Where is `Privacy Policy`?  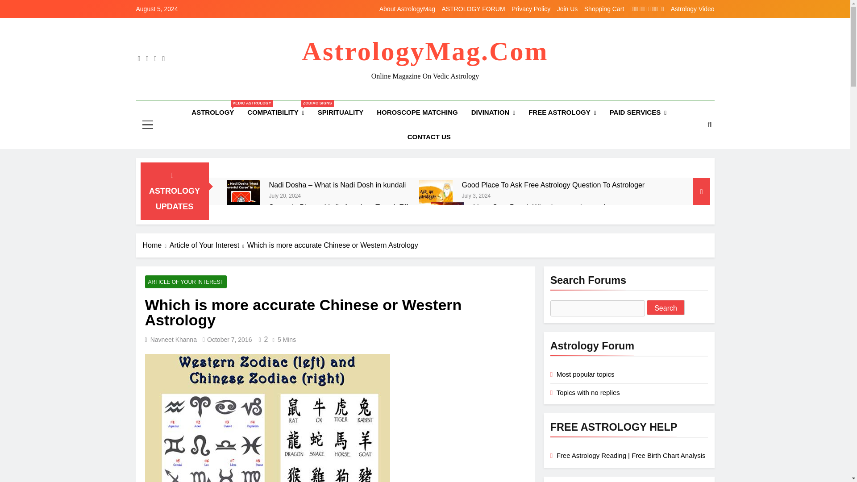 Privacy Policy is located at coordinates (531, 9).